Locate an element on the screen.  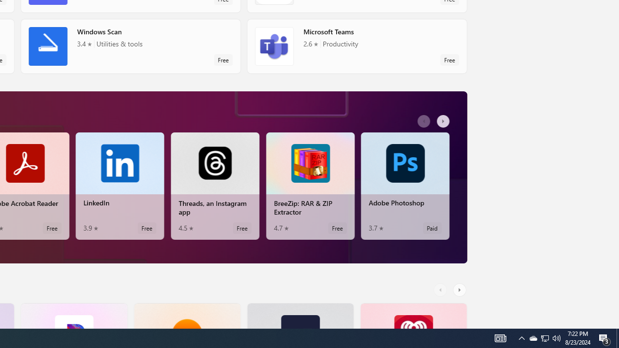
AutomationID: RightScrollButton is located at coordinates (460, 290).